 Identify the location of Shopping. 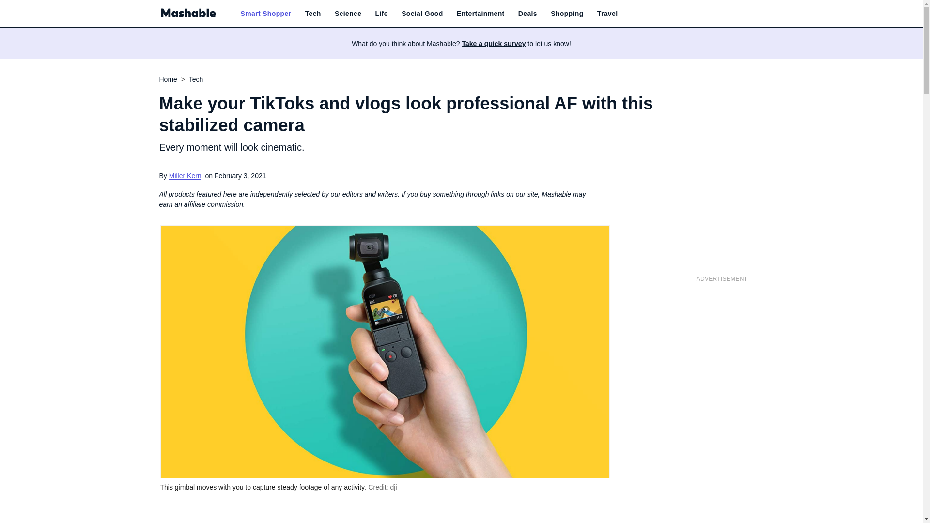
(567, 14).